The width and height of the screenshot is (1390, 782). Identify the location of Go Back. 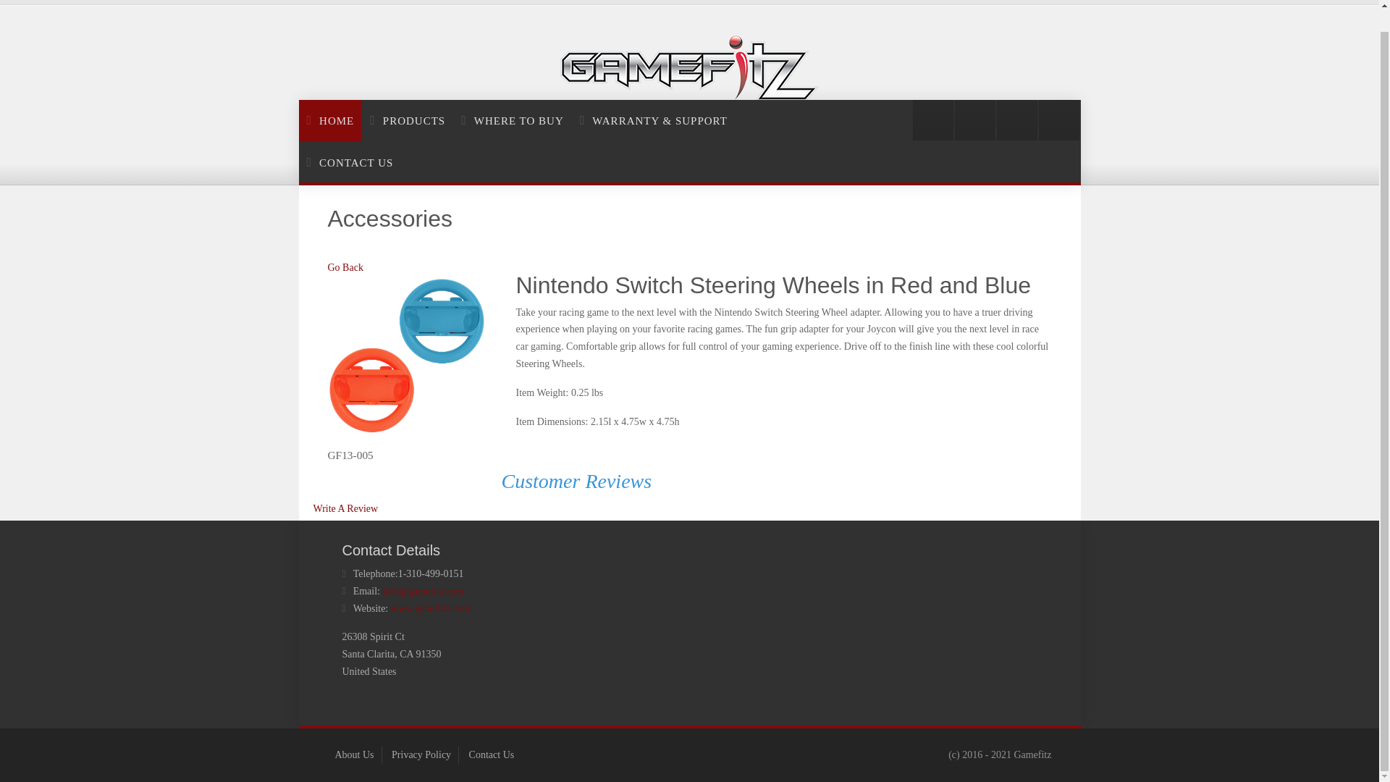
(345, 266).